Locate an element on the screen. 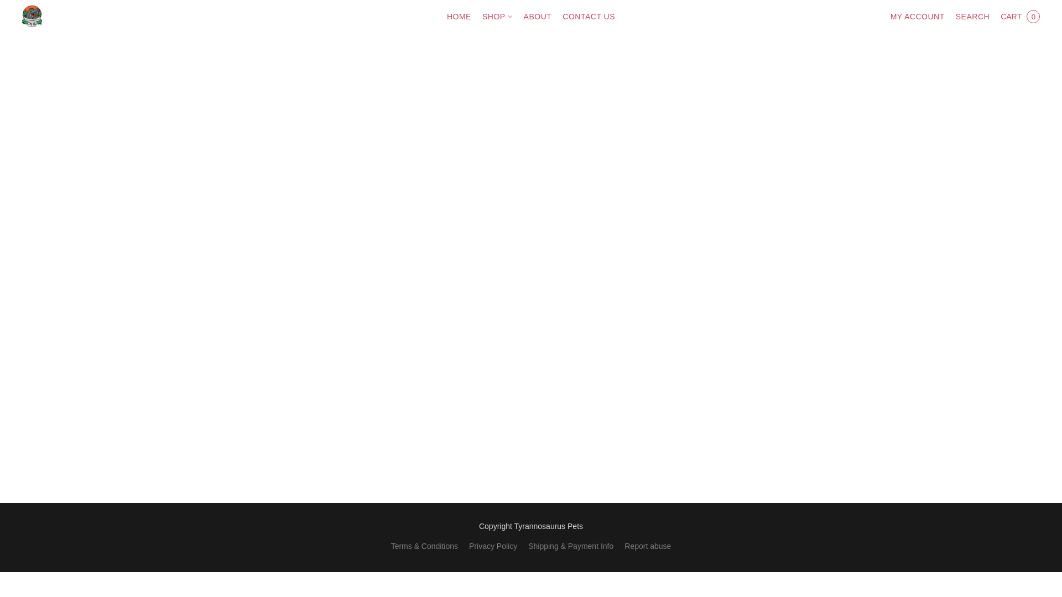 The height and width of the screenshot is (597, 1062). Privacy Policy is located at coordinates (493, 546).